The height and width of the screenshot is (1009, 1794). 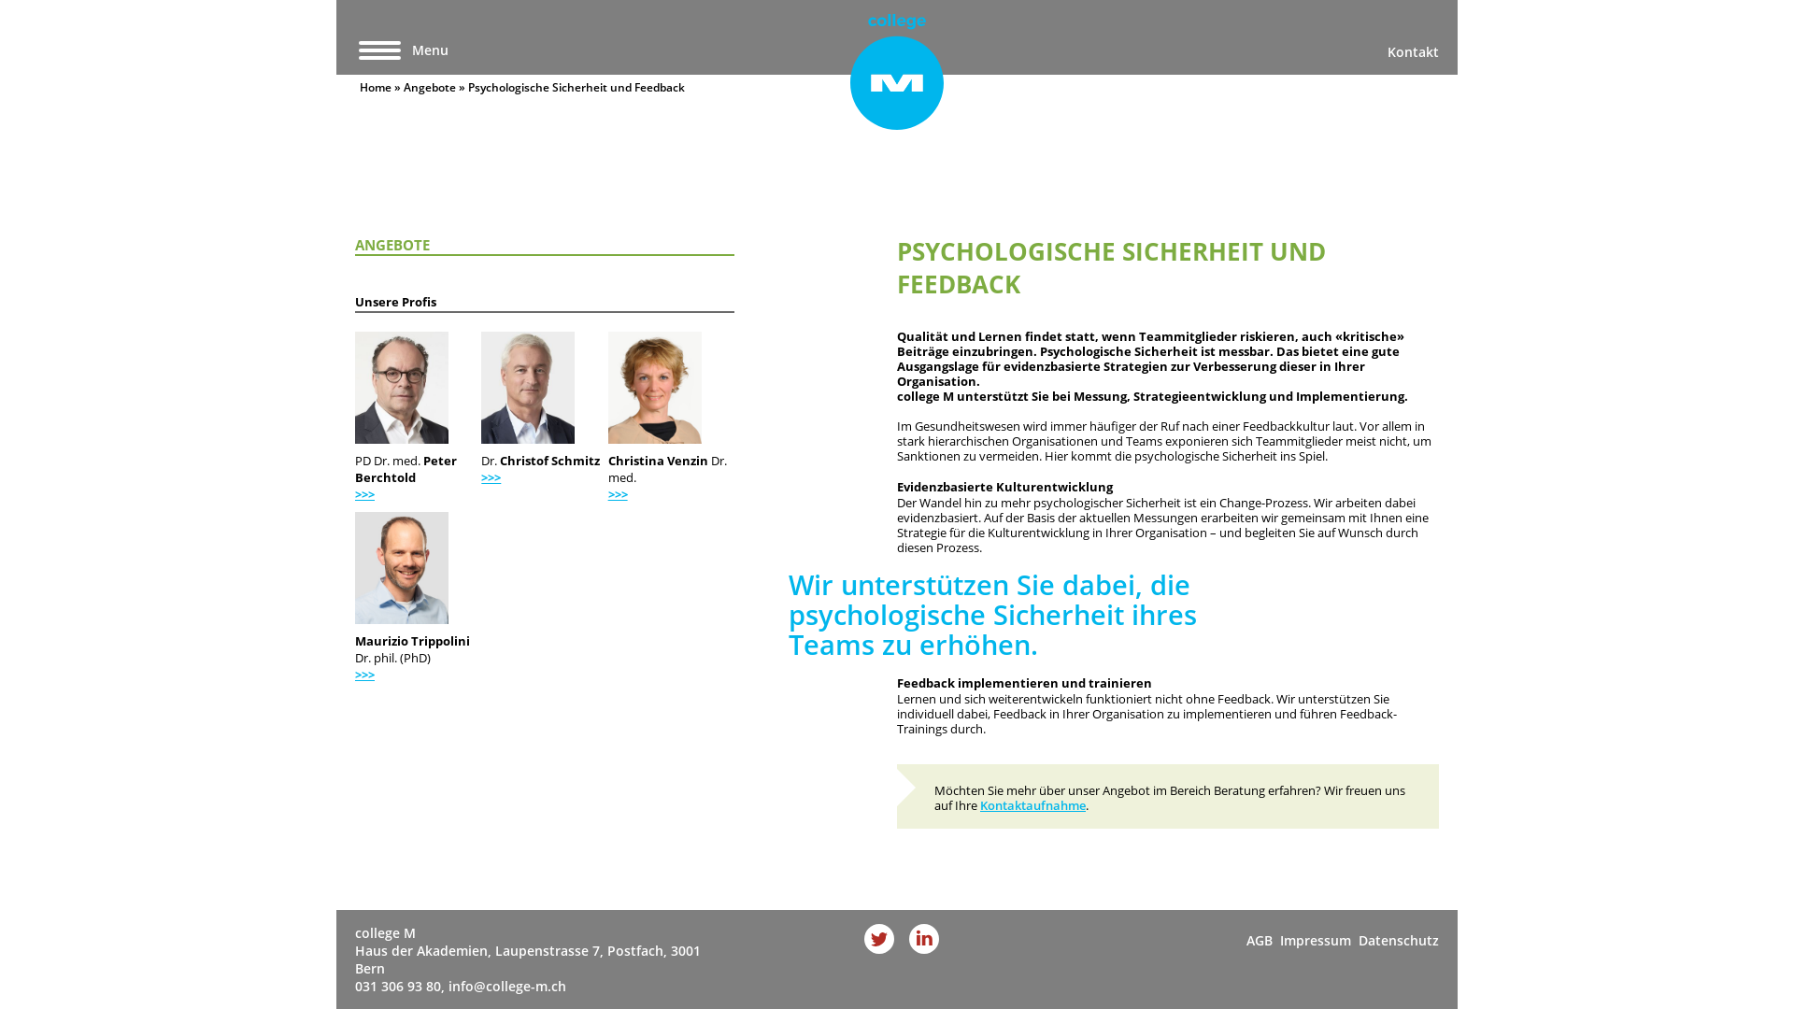 I want to click on >>>, so click(x=491, y=477).